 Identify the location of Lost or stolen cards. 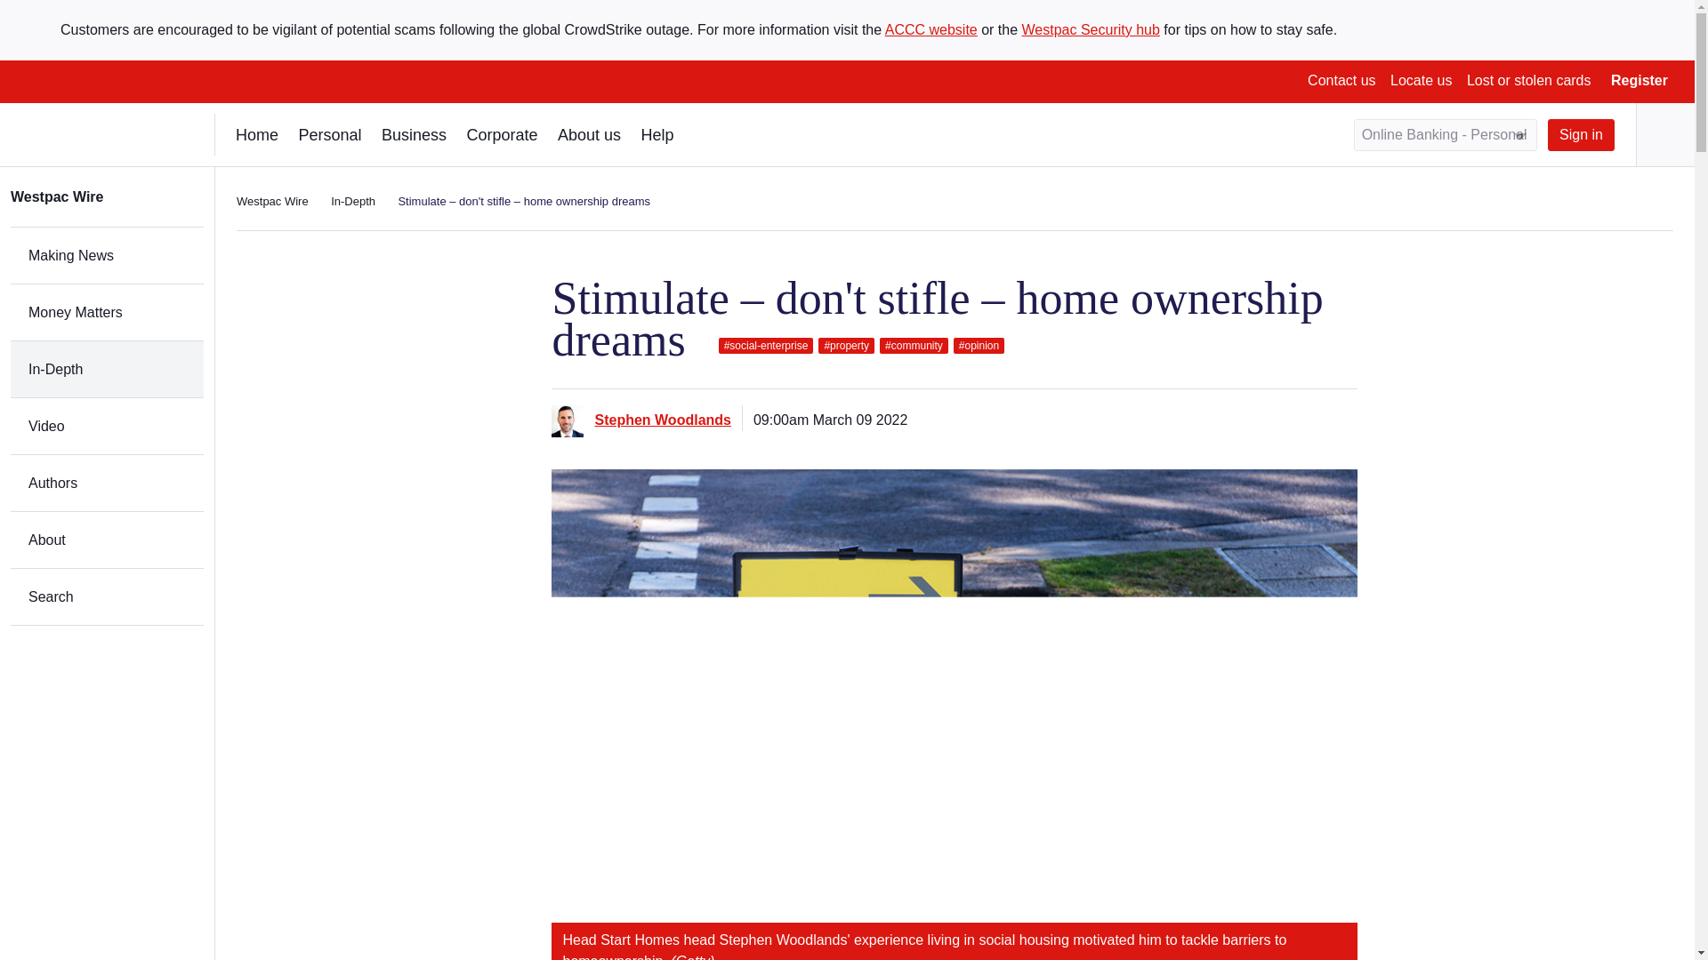
(1529, 80).